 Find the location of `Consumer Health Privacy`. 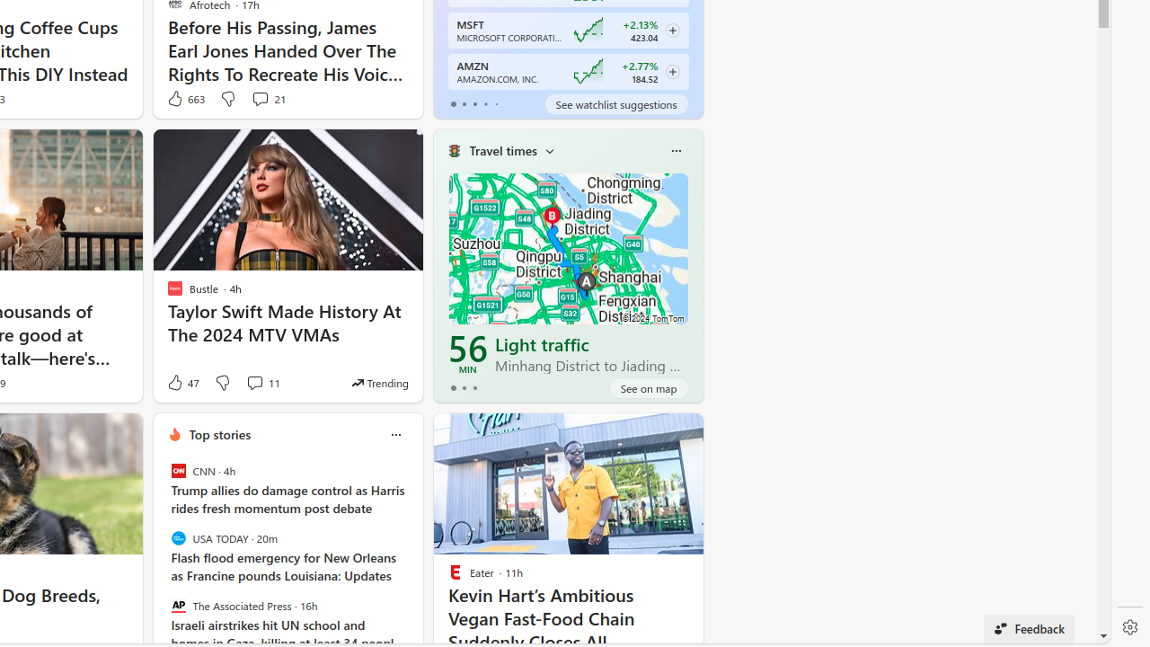

Consumer Health Privacy is located at coordinates (575, 633).